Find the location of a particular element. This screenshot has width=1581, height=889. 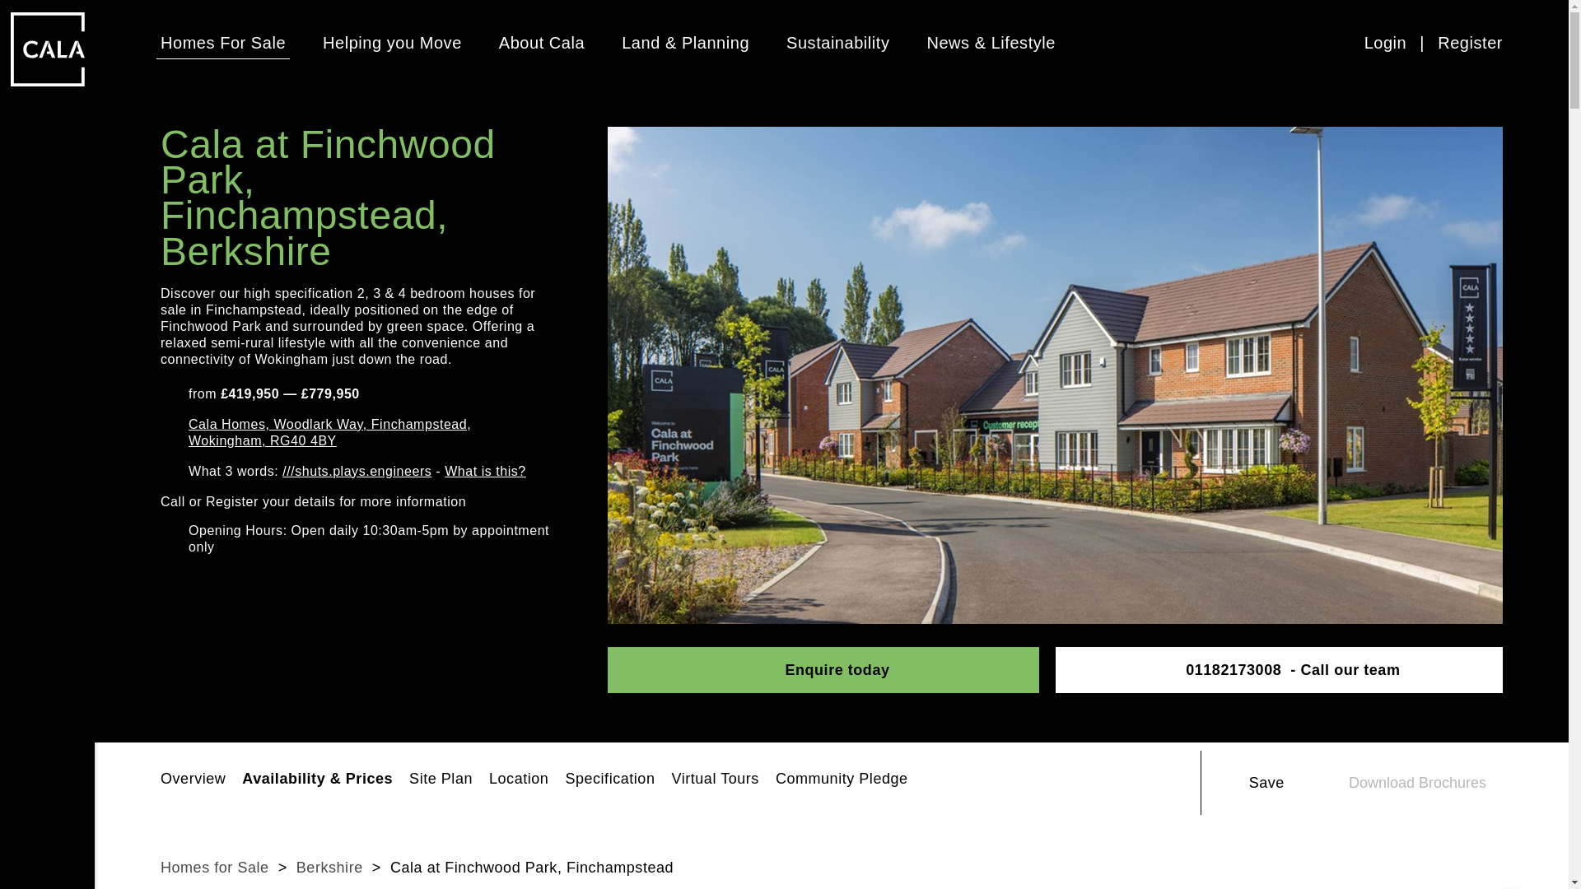

Homes For Sale is located at coordinates (223, 43).